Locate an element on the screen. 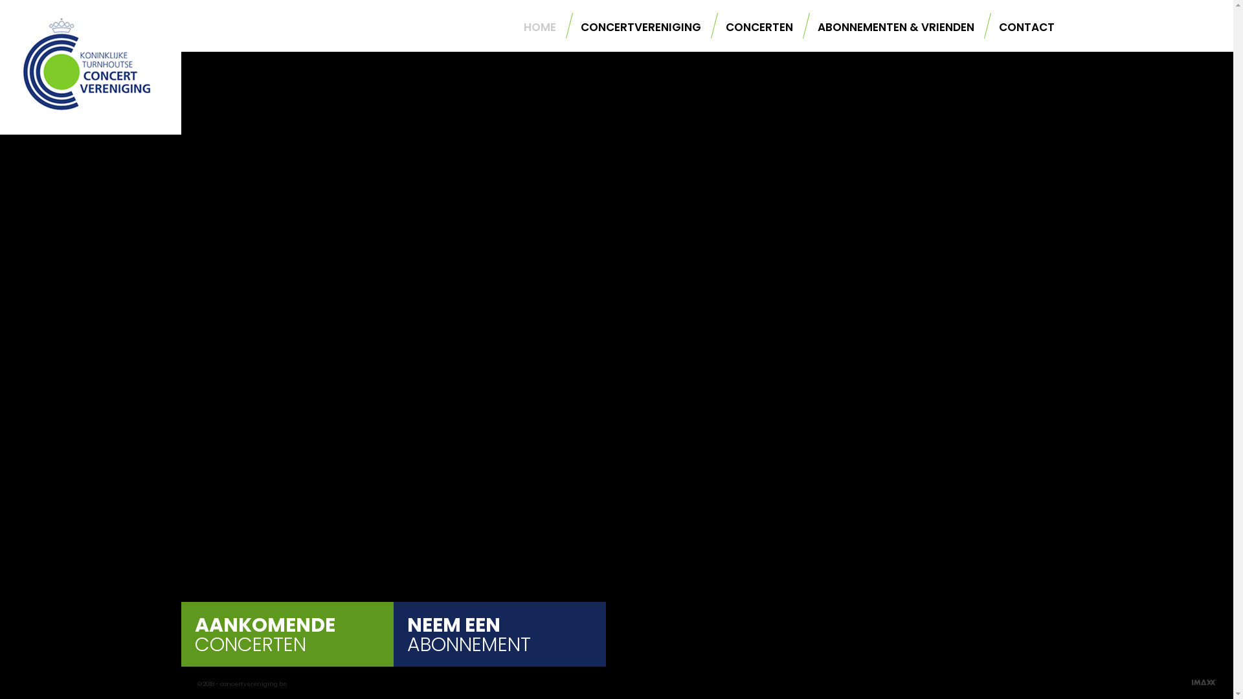 Image resolution: width=1243 pixels, height=699 pixels. ABONNEMENTEN & VRIENDEN is located at coordinates (888, 27).